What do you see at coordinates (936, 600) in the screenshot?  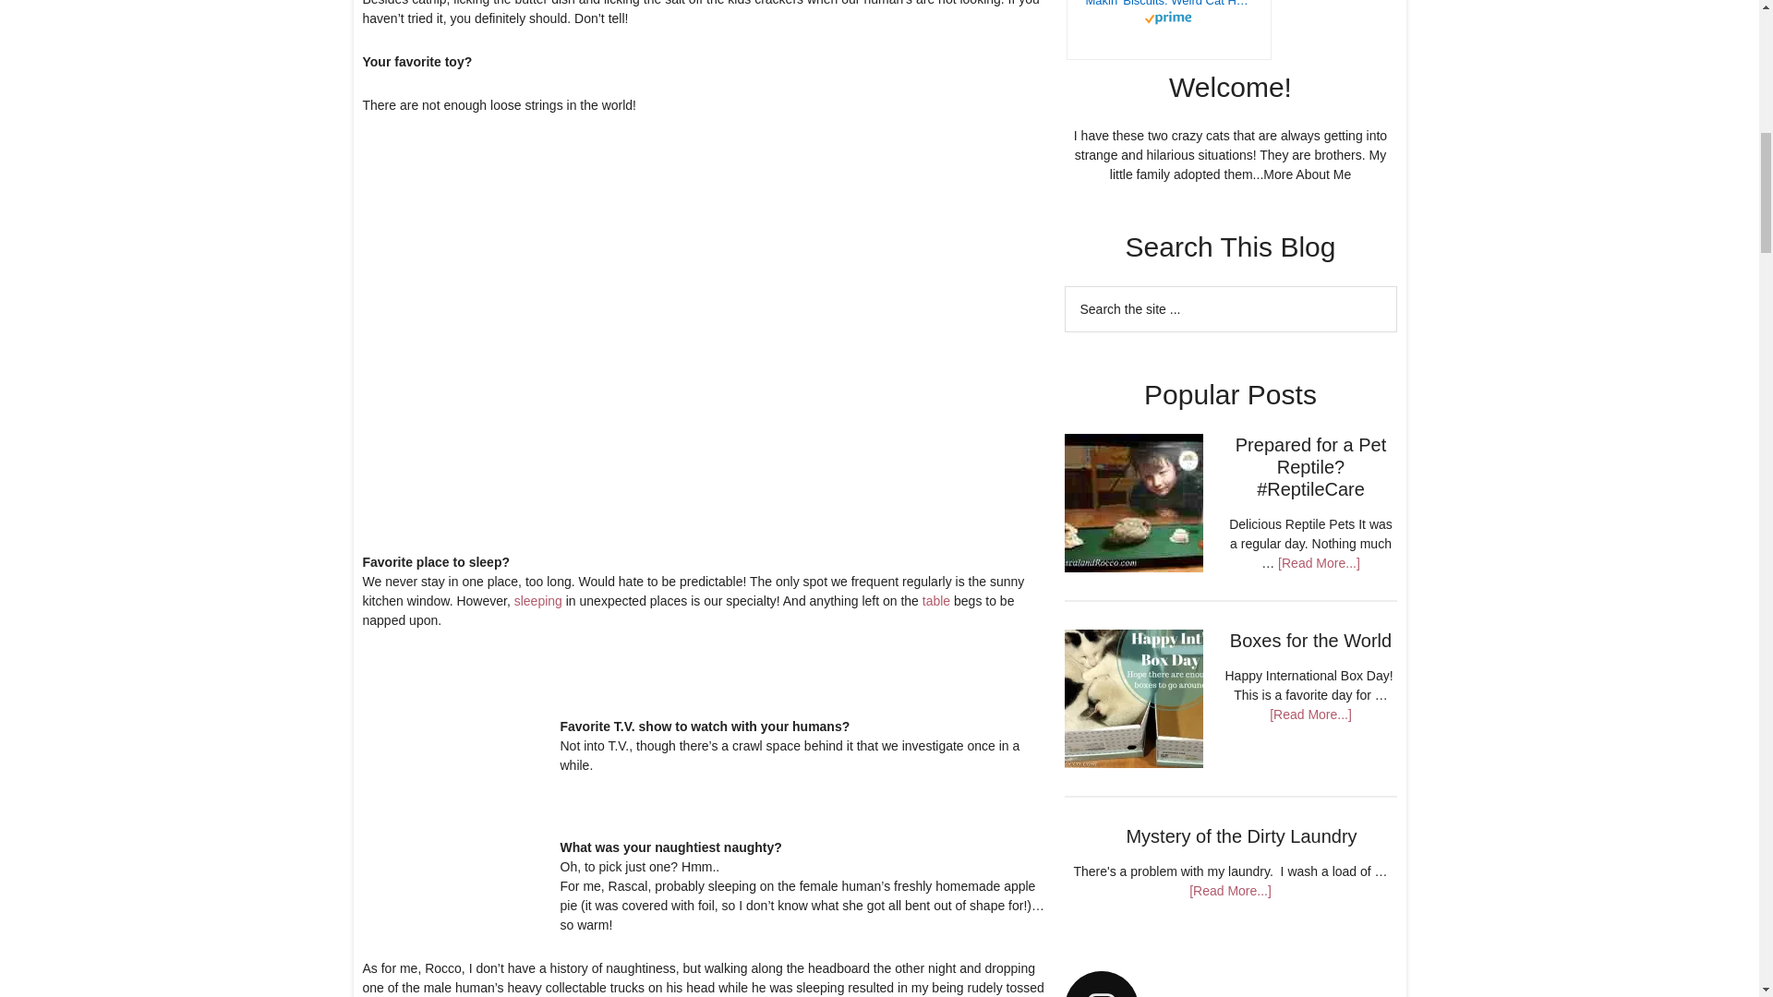 I see `table` at bounding box center [936, 600].